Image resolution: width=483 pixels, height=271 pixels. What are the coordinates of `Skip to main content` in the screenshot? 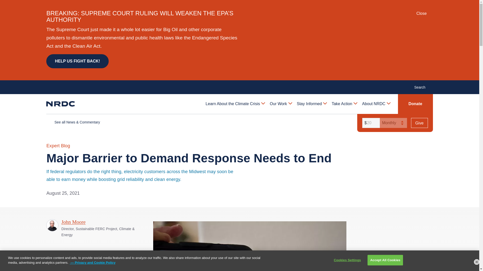 It's located at (239, 4).